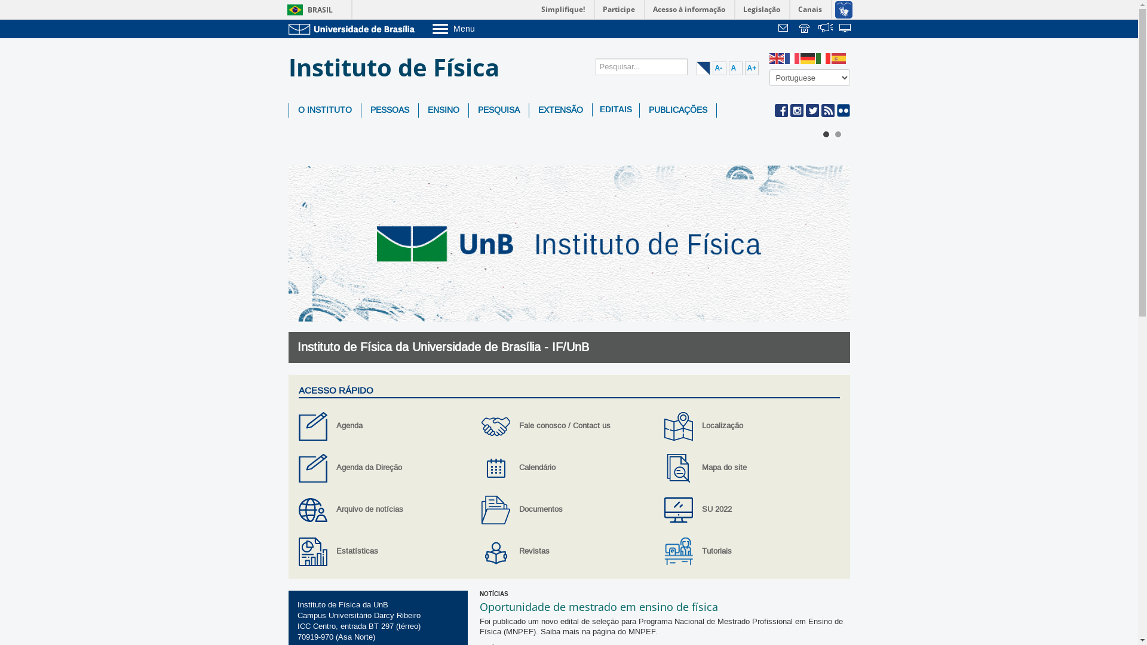 This screenshot has height=645, width=1147. Describe the element at coordinates (826, 29) in the screenshot. I see ` ` at that location.